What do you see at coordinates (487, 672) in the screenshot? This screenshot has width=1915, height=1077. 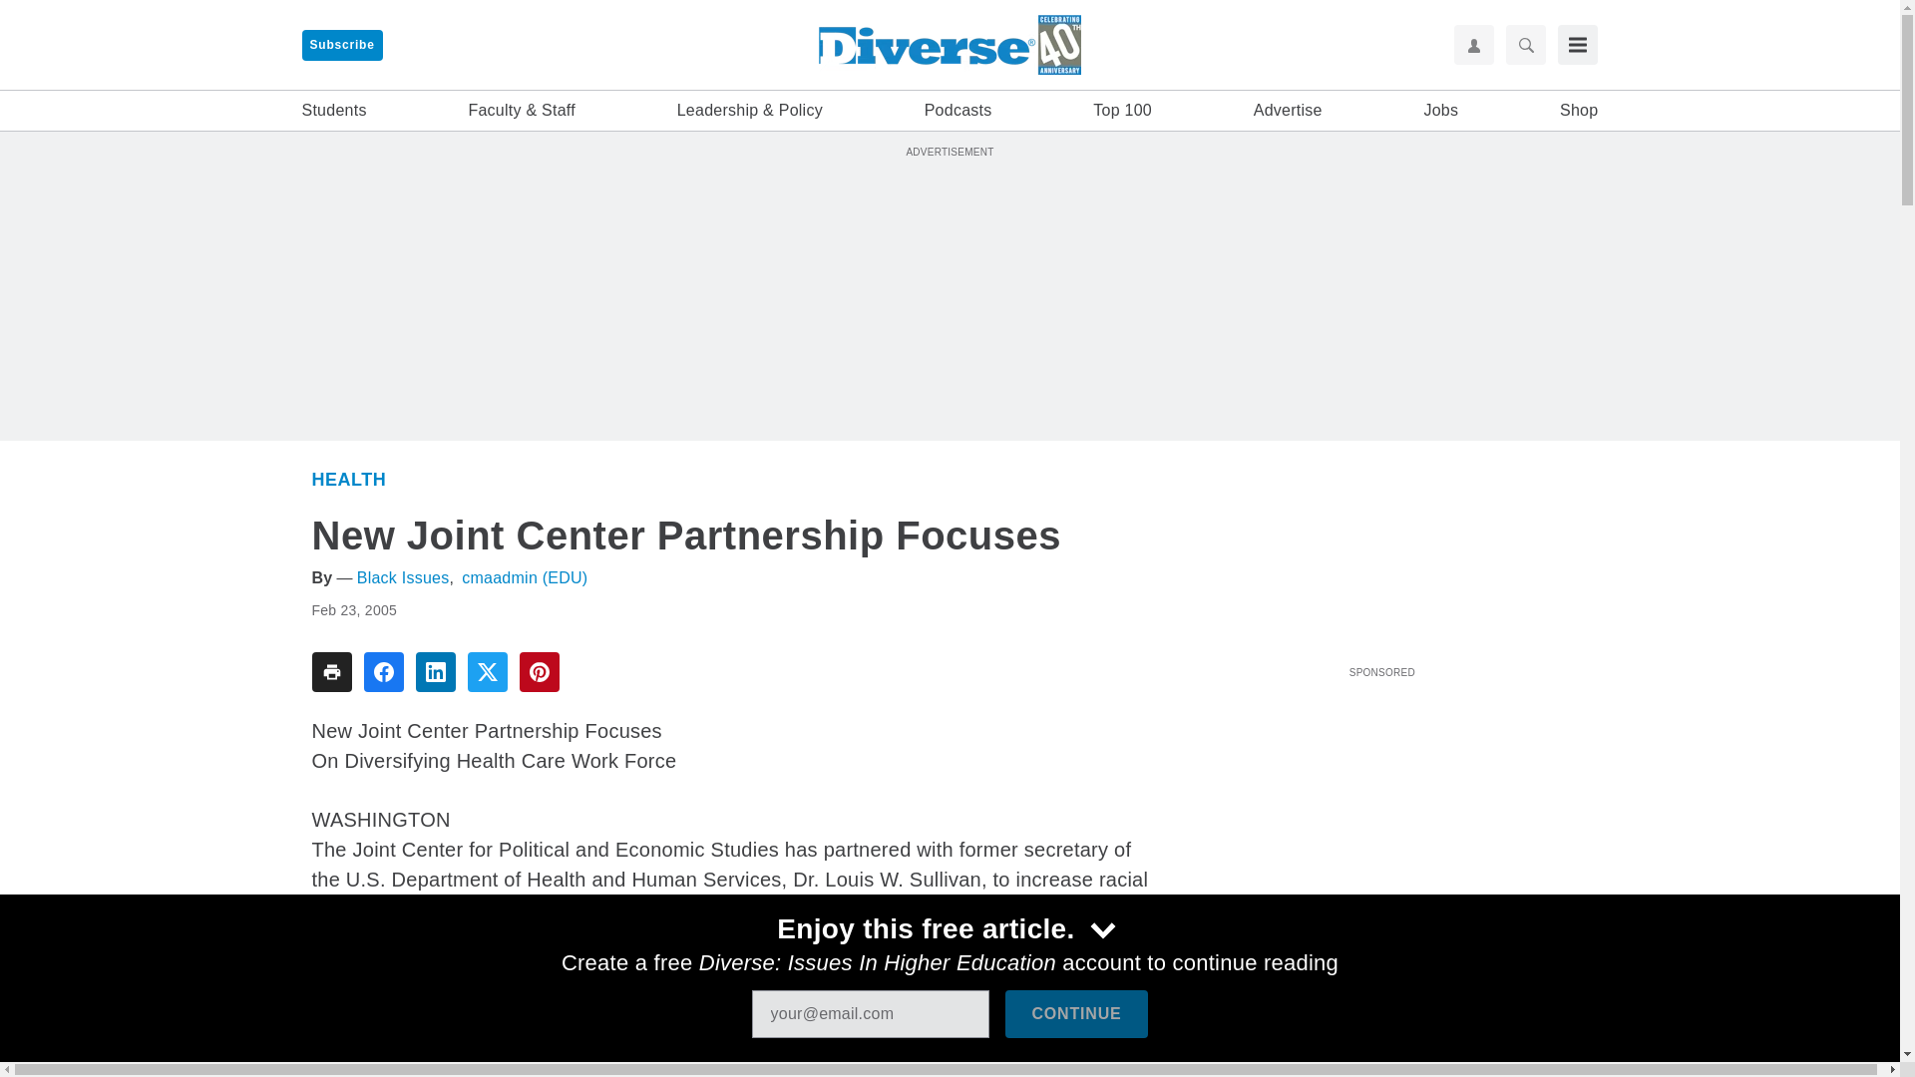 I see `Share To twitter` at bounding box center [487, 672].